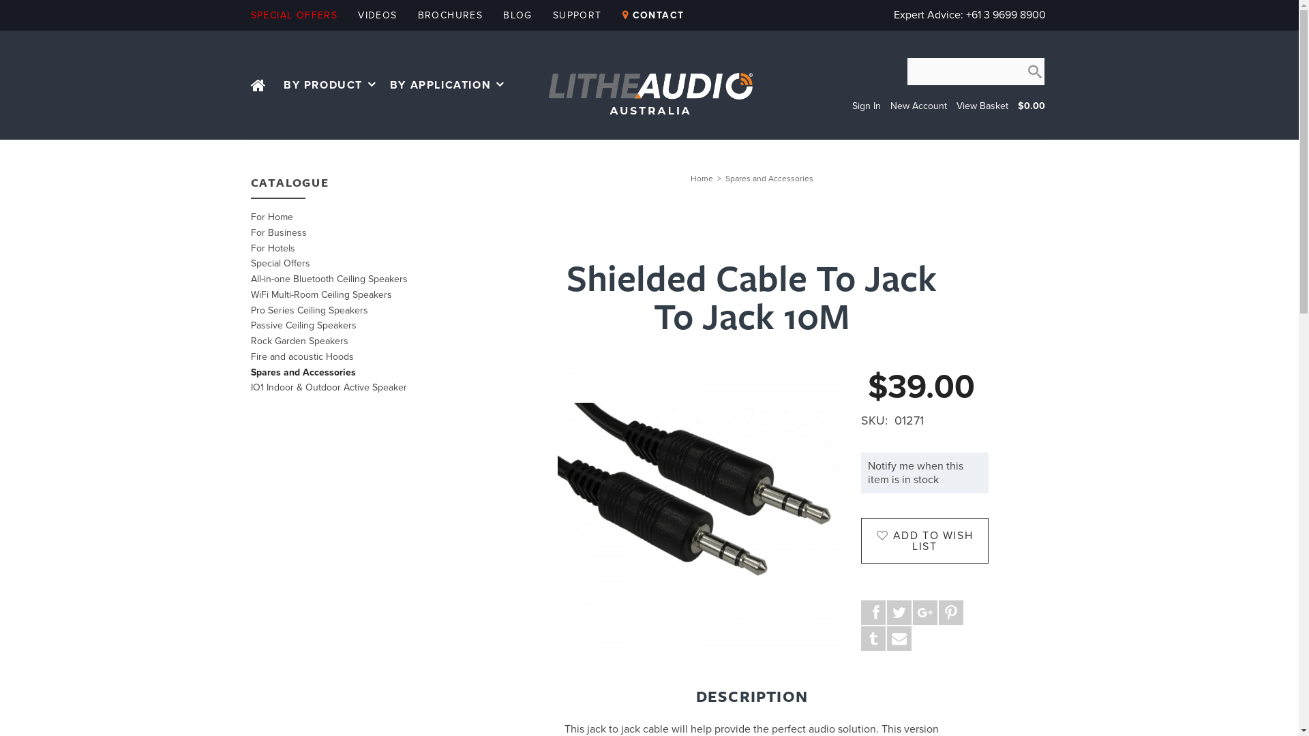 The height and width of the screenshot is (736, 1309). I want to click on IO1 Indoor & Outdoor Active Speaker, so click(329, 387).